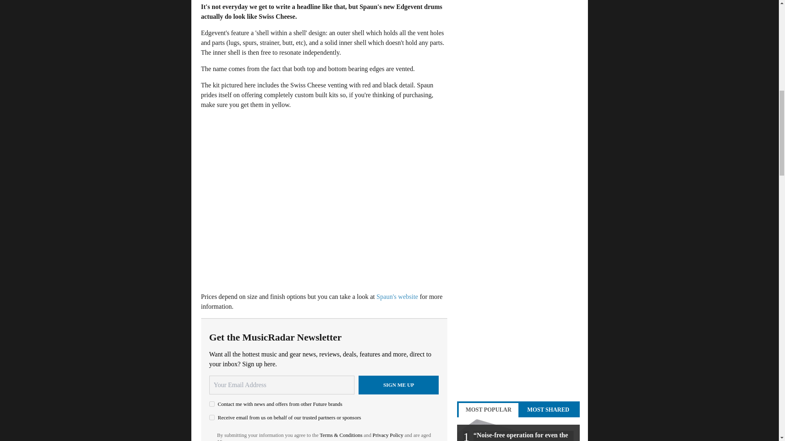 Image resolution: width=785 pixels, height=441 pixels. Describe the element at coordinates (212, 403) in the screenshot. I see `on` at that location.